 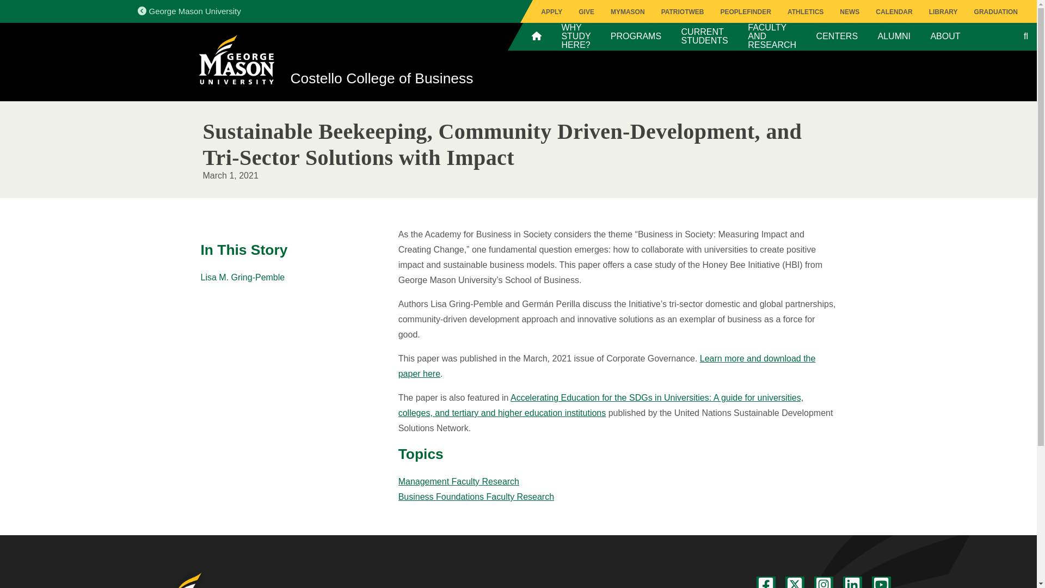 I want to click on GIVE, so click(x=587, y=12).